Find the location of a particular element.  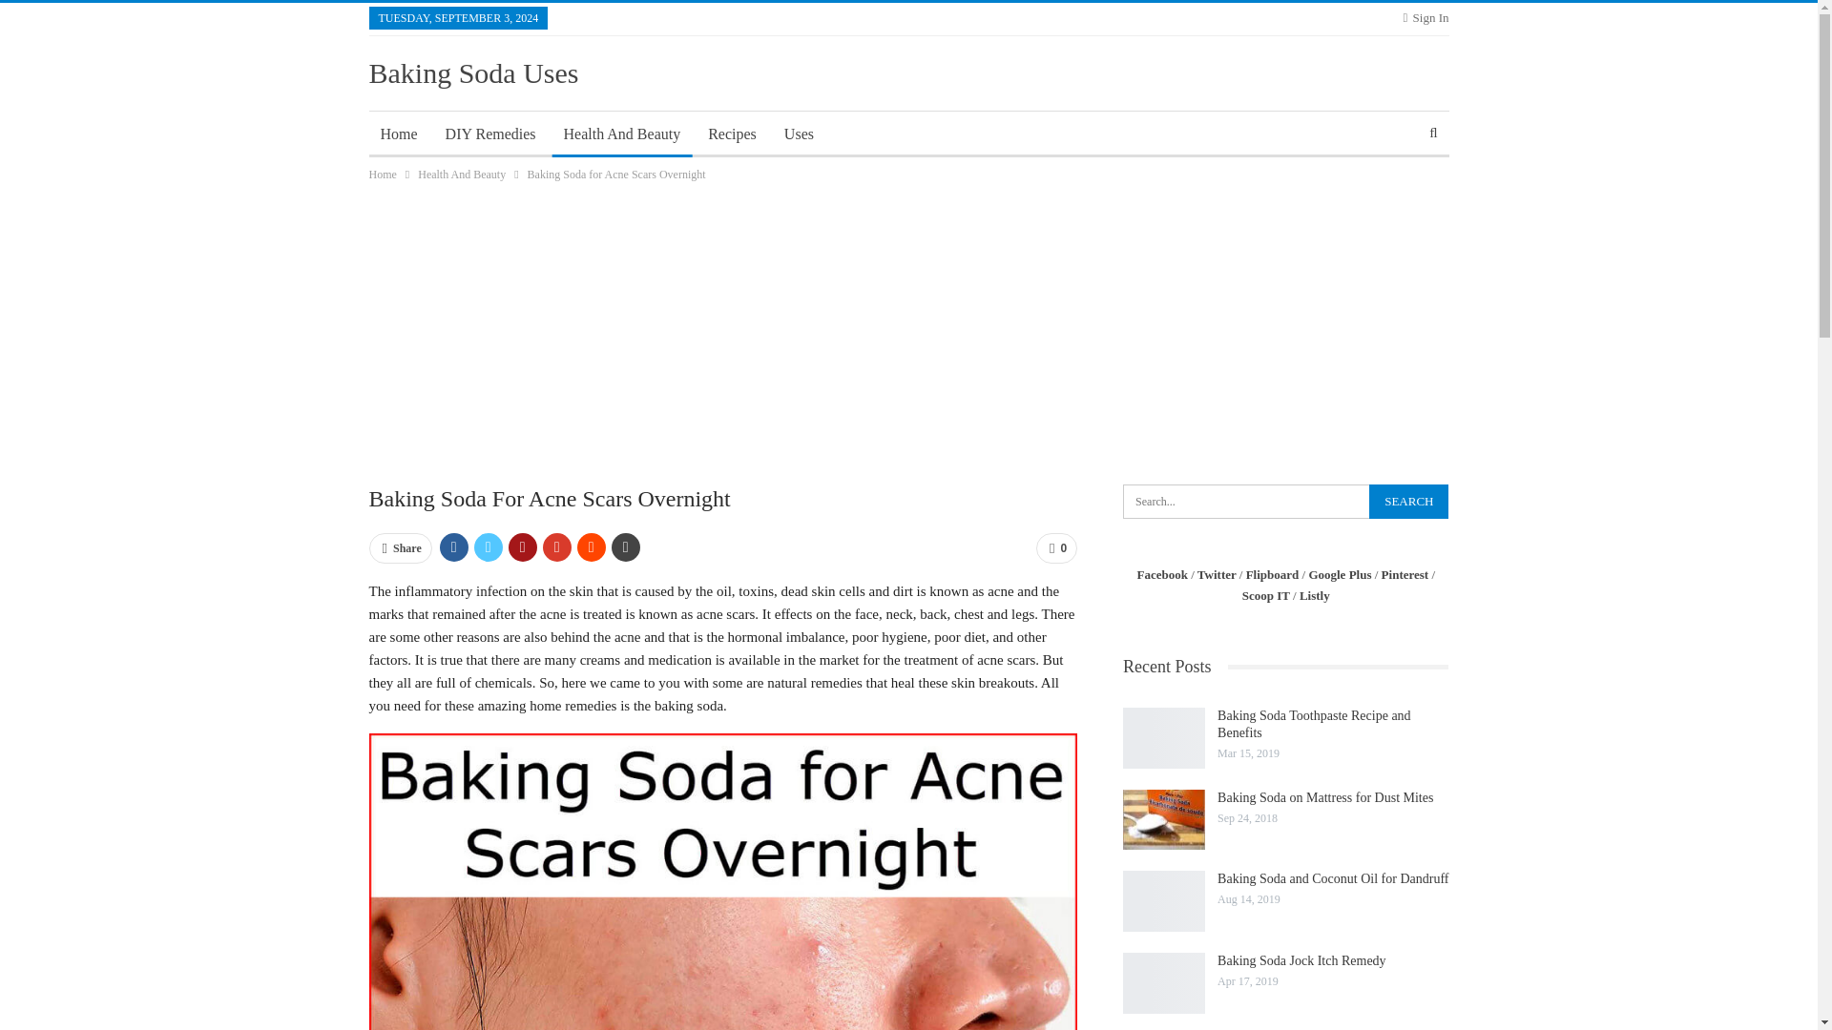

Baking Soda Uses is located at coordinates (473, 72).